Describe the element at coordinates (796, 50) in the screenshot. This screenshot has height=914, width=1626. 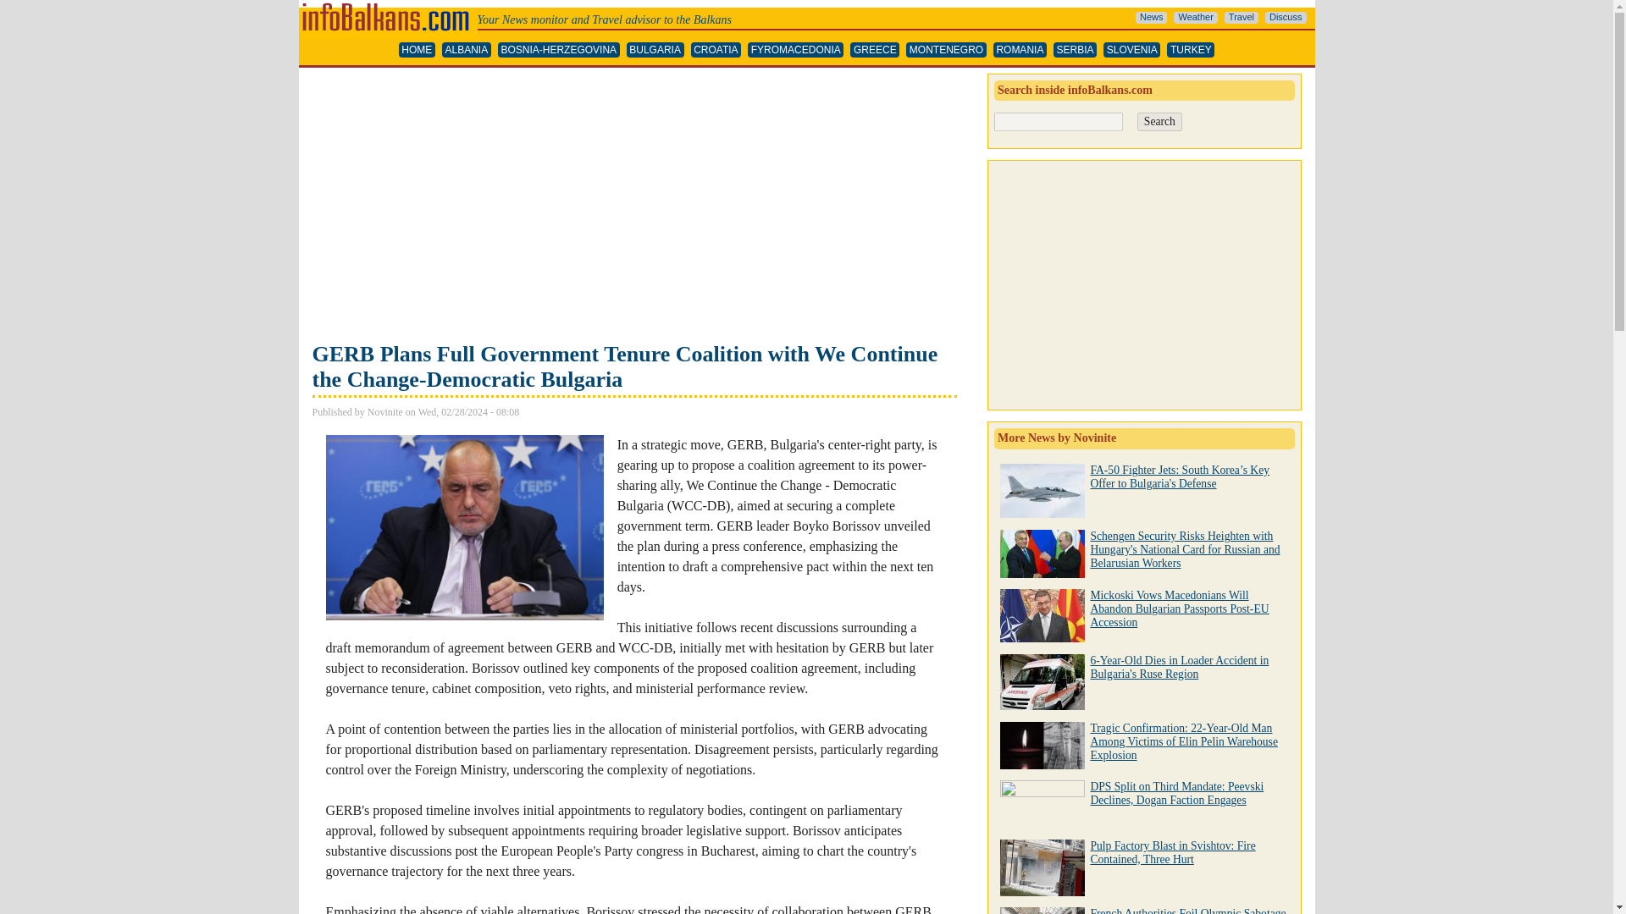
I see `FYROMACEDONIA` at that location.